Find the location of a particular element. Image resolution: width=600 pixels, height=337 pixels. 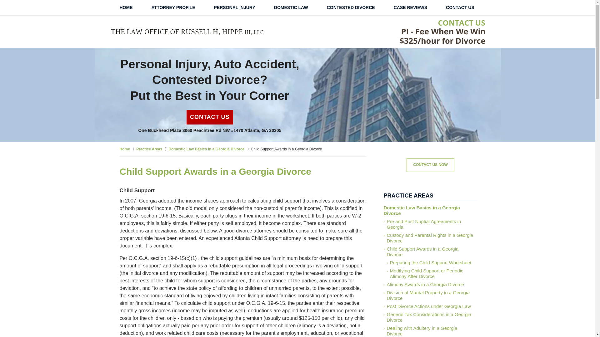

CONTESTED DIVORCE is located at coordinates (351, 7).